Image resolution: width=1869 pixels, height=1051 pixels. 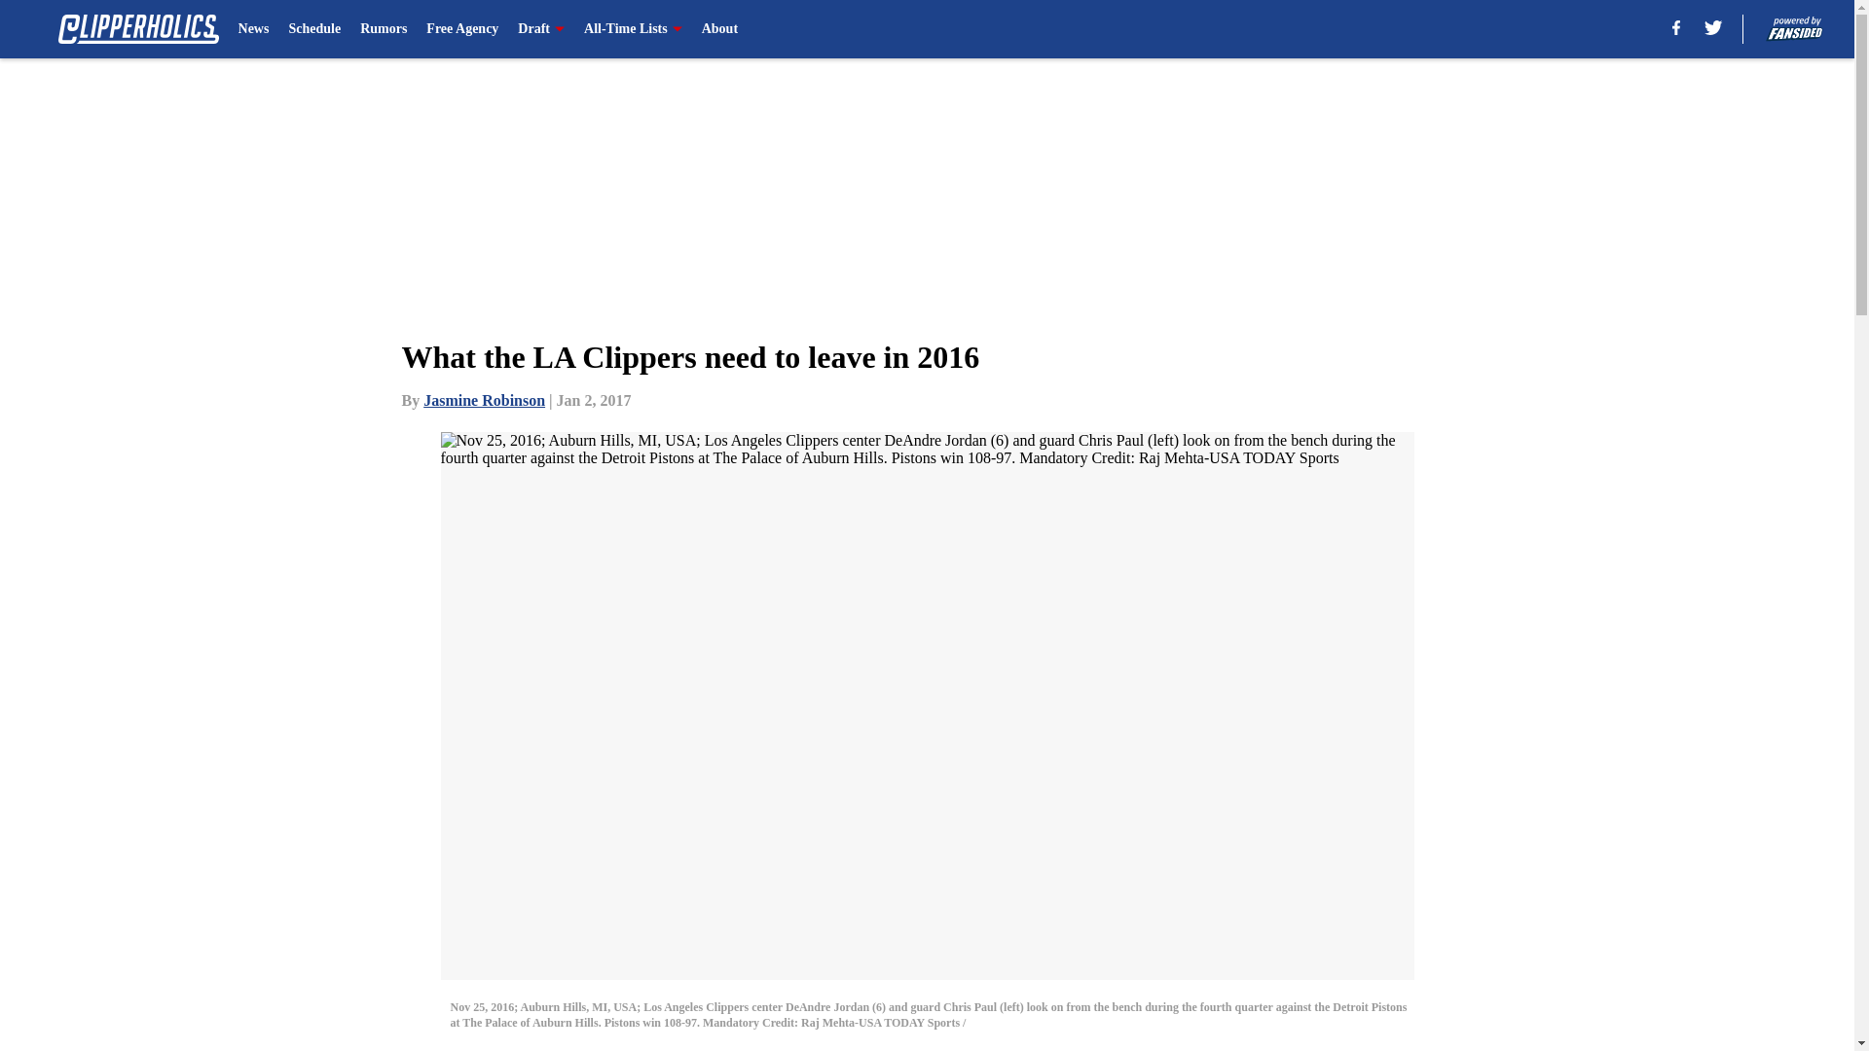 I want to click on Draft, so click(x=540, y=29).